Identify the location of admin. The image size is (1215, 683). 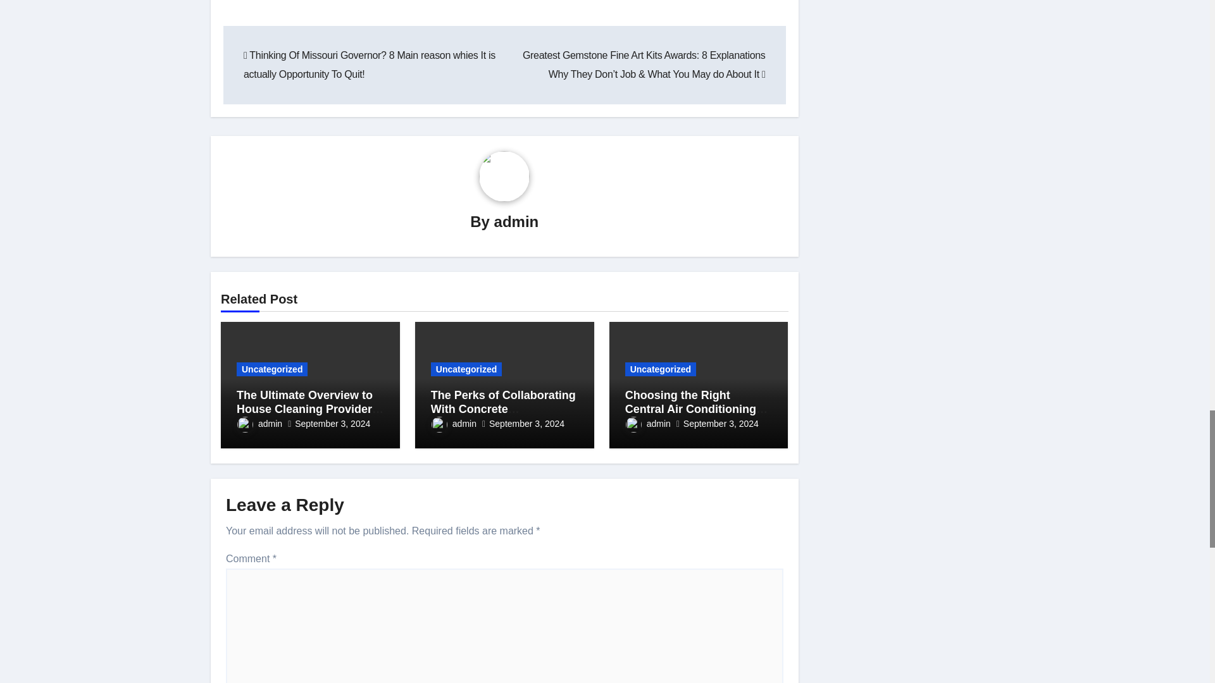
(516, 221).